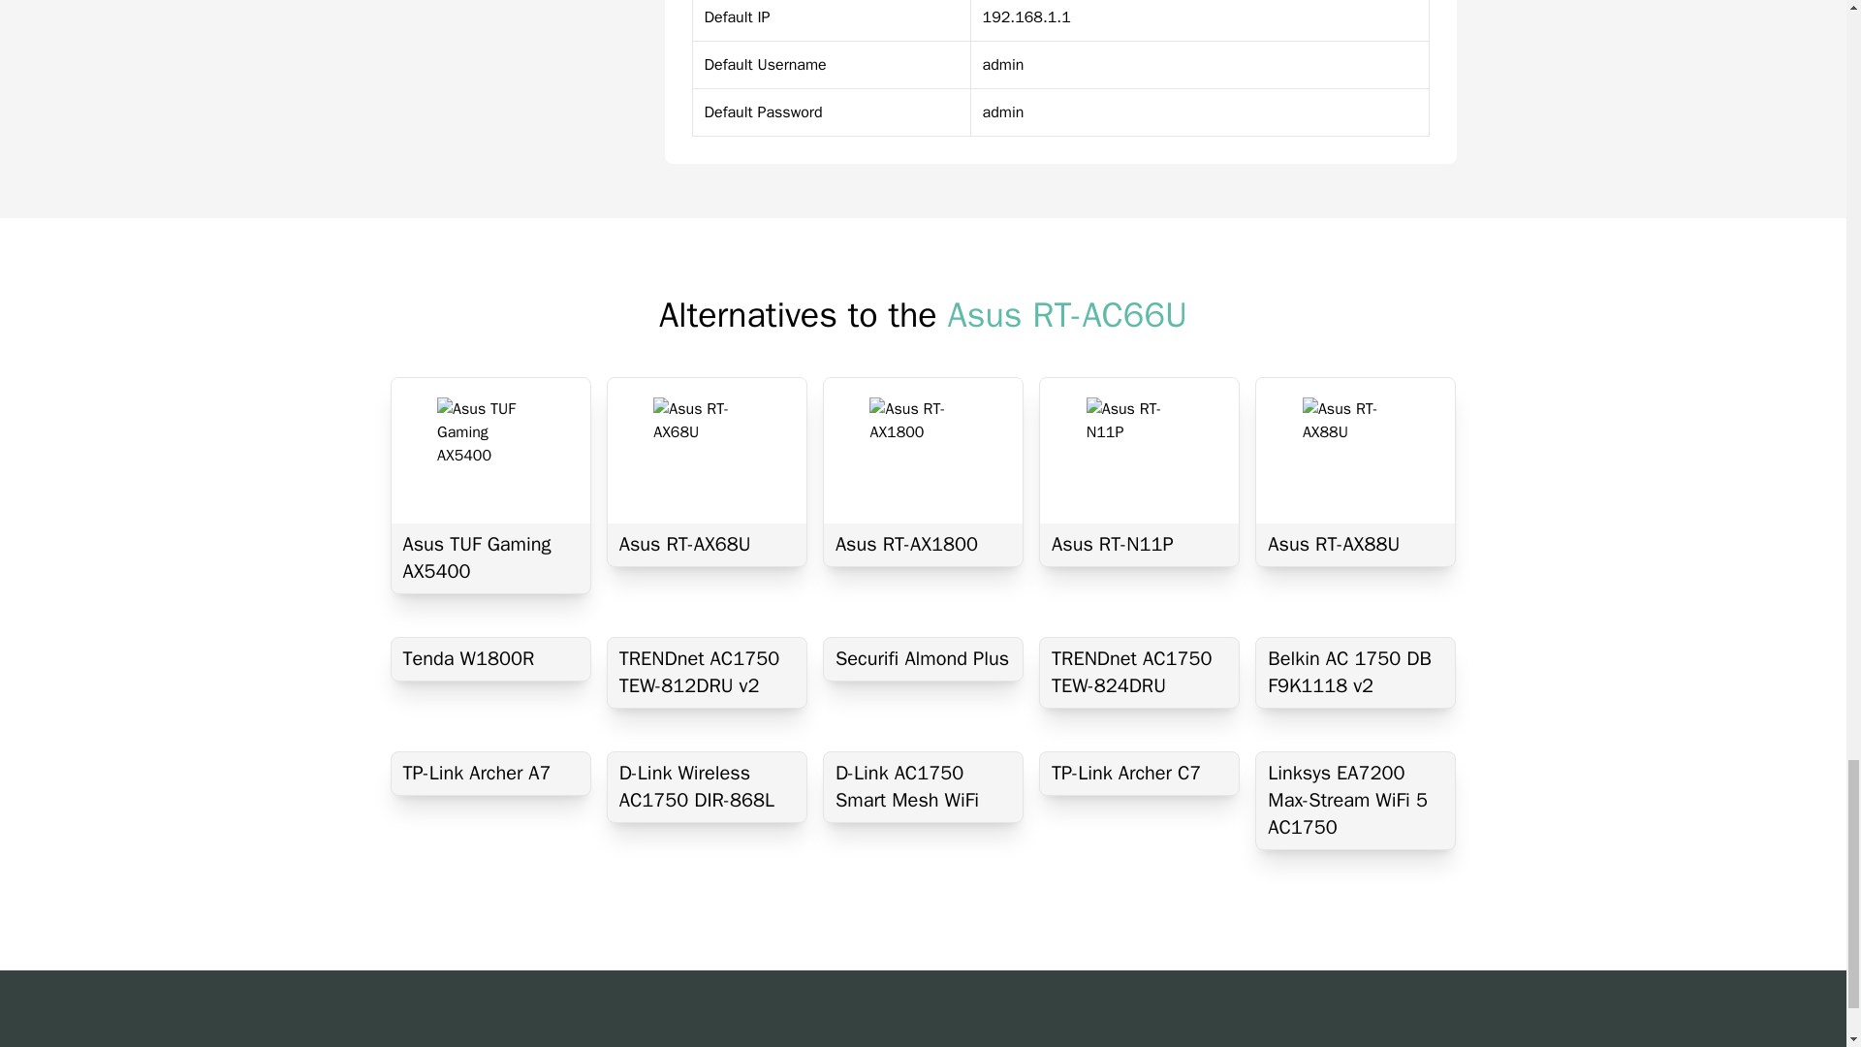 The height and width of the screenshot is (1047, 1861). Describe the element at coordinates (1355, 545) in the screenshot. I see `Asus RT-AX88U` at that location.